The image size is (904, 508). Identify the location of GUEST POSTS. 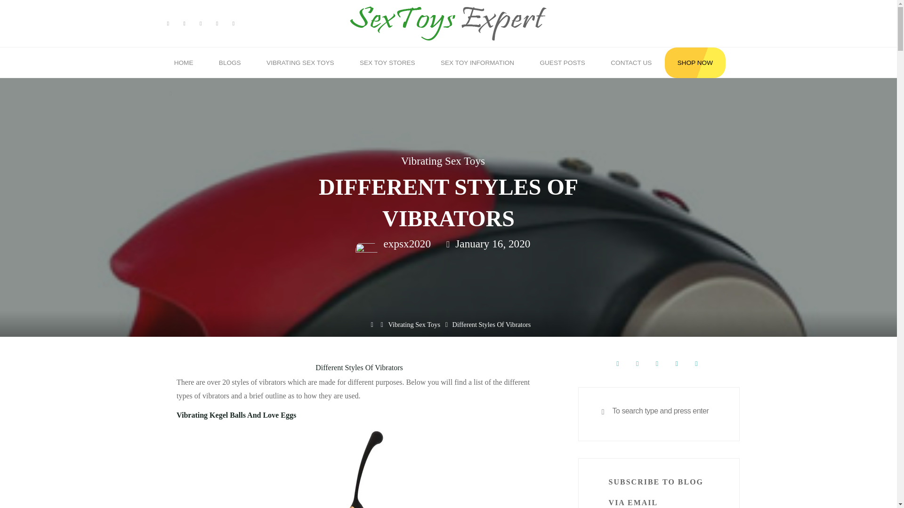
(562, 63).